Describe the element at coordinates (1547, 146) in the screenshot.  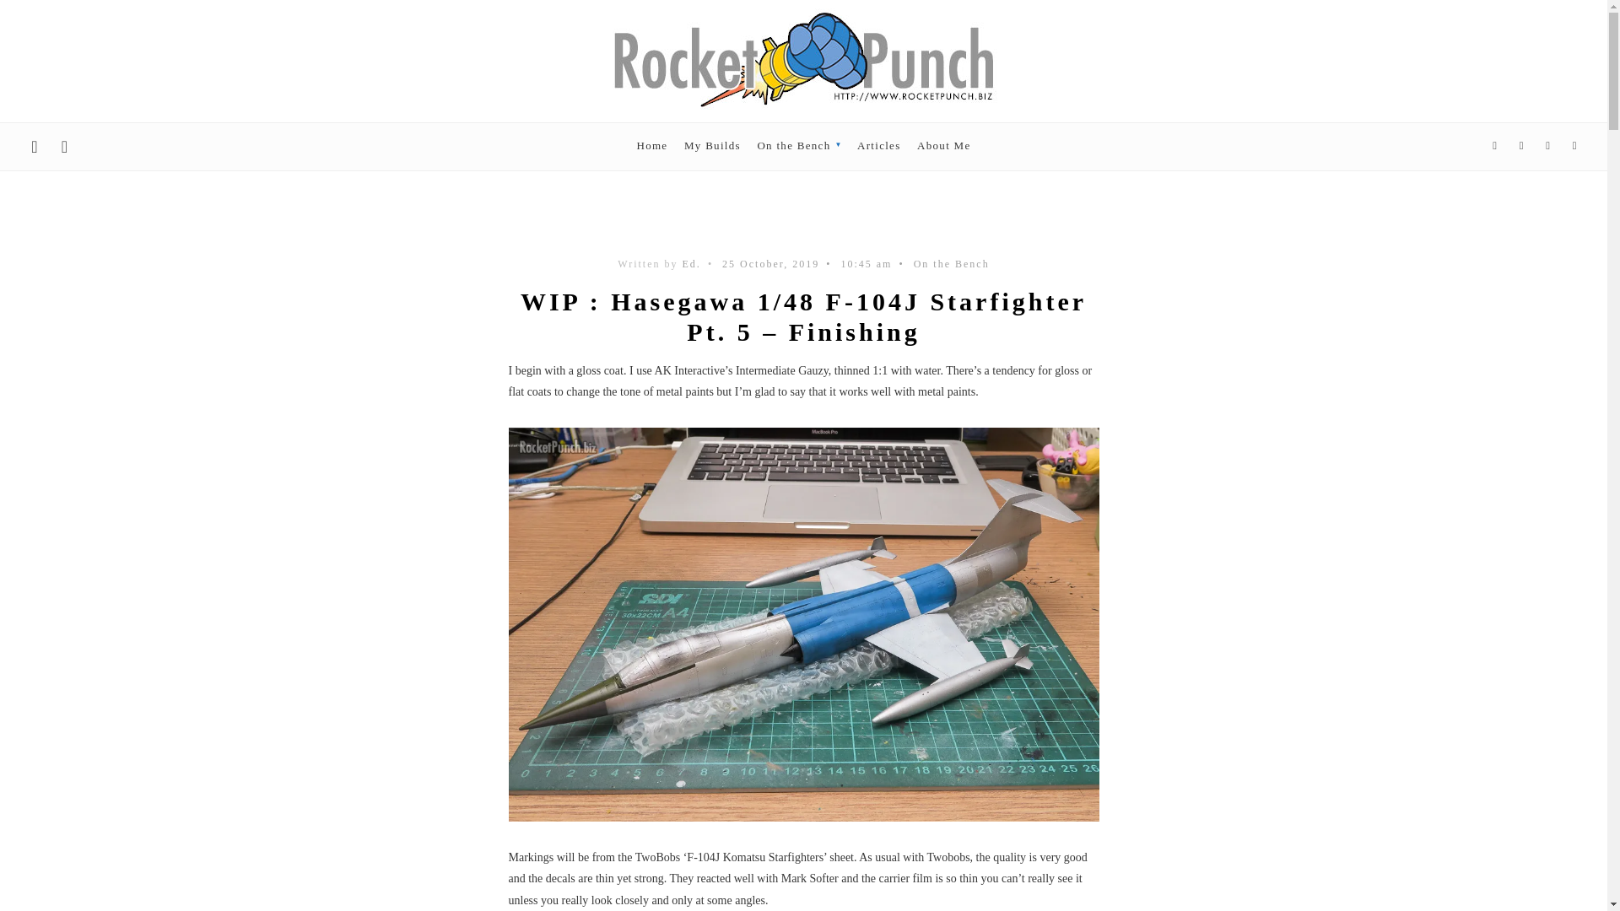
I see `Instagram` at that location.